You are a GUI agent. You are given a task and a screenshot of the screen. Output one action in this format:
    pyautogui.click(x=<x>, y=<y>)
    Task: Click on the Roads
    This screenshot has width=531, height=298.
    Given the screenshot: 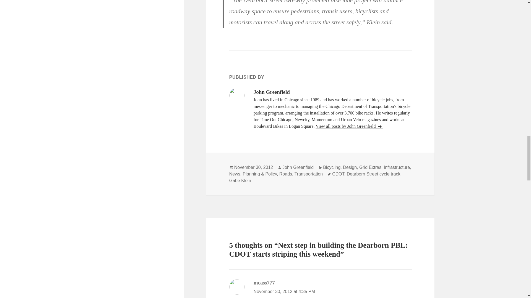 What is the action you would take?
    pyautogui.click(x=285, y=174)
    